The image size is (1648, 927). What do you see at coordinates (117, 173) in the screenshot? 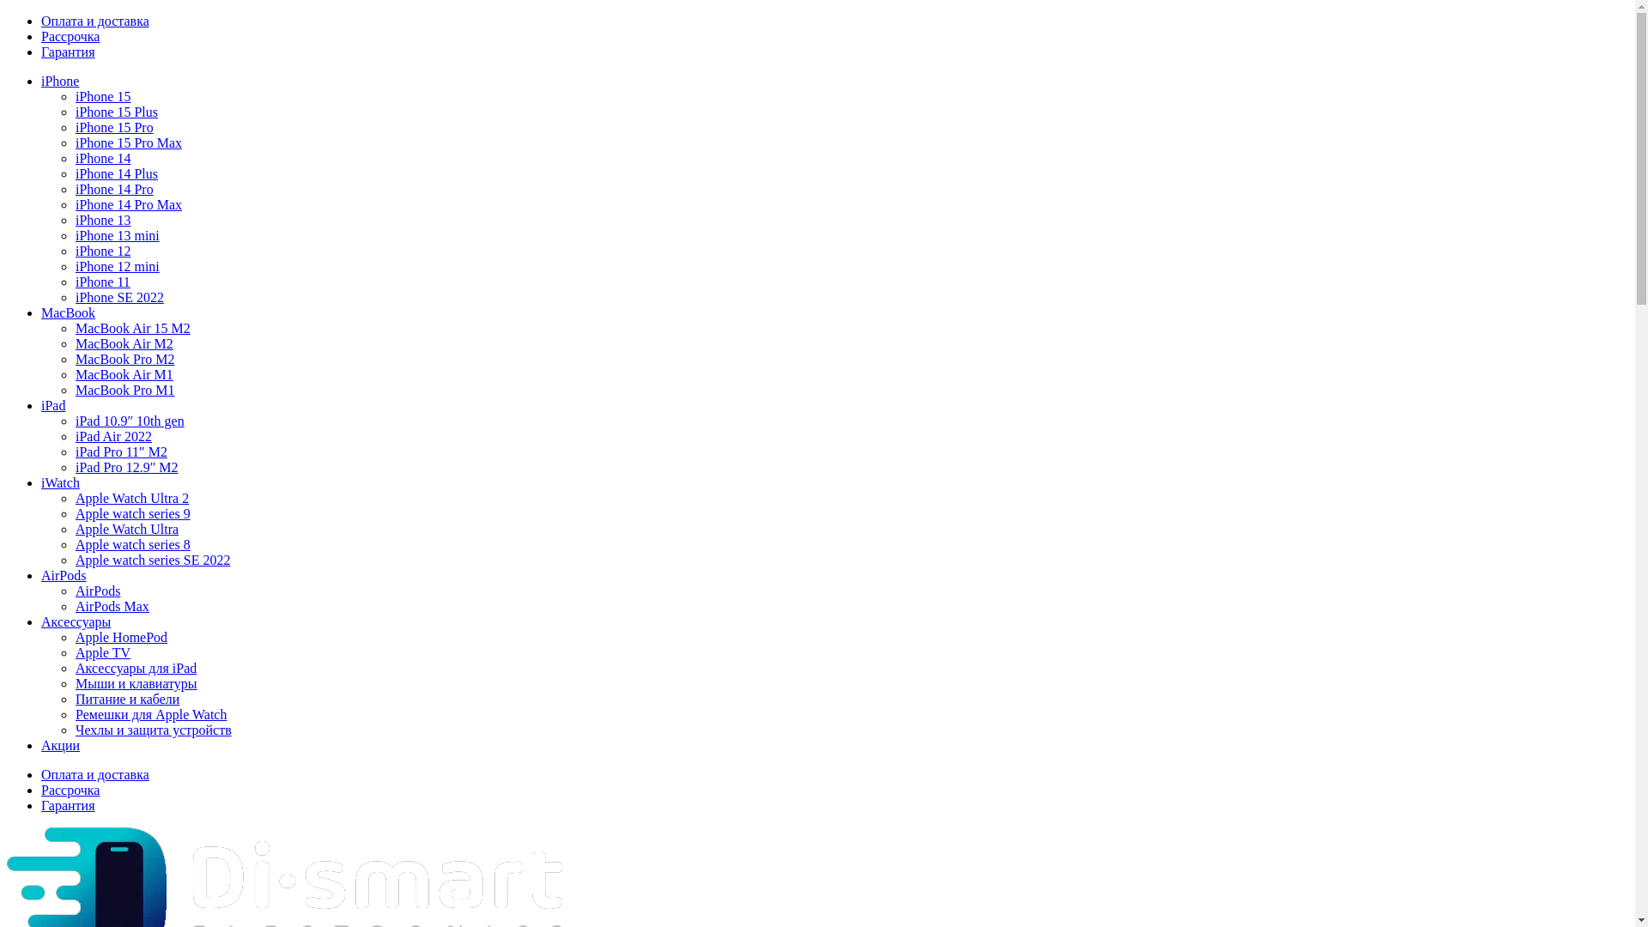
I see `iPhone 14 Plus` at bounding box center [117, 173].